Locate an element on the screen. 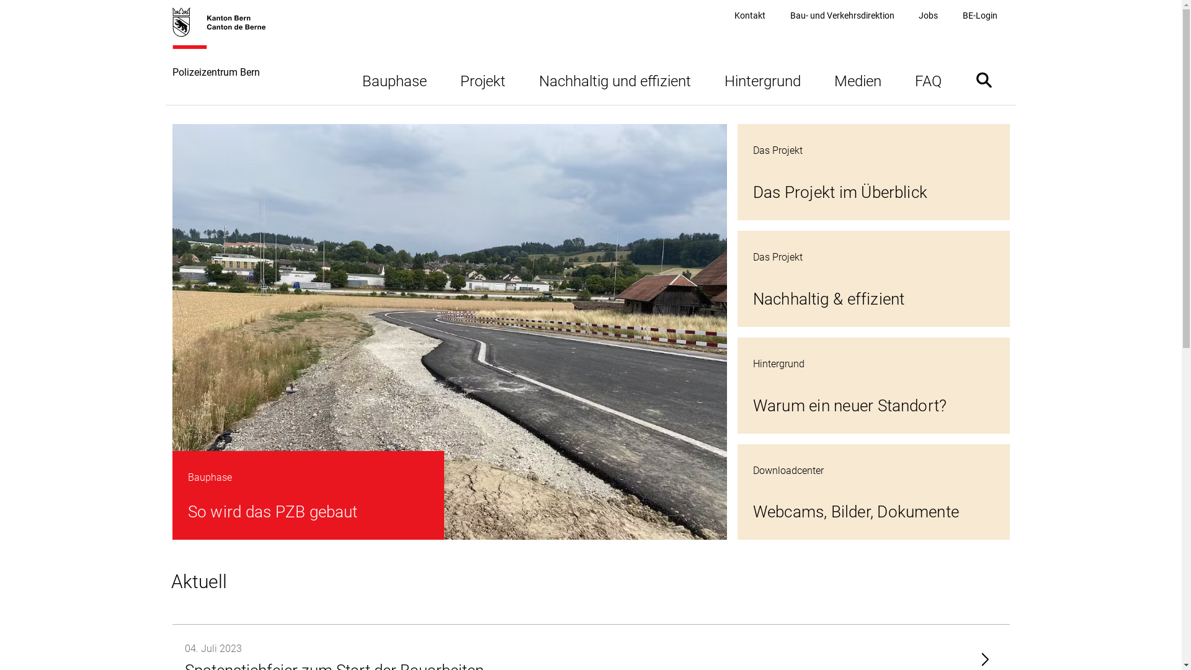  Bau- und Verkehrsdirektion is located at coordinates (842, 16).